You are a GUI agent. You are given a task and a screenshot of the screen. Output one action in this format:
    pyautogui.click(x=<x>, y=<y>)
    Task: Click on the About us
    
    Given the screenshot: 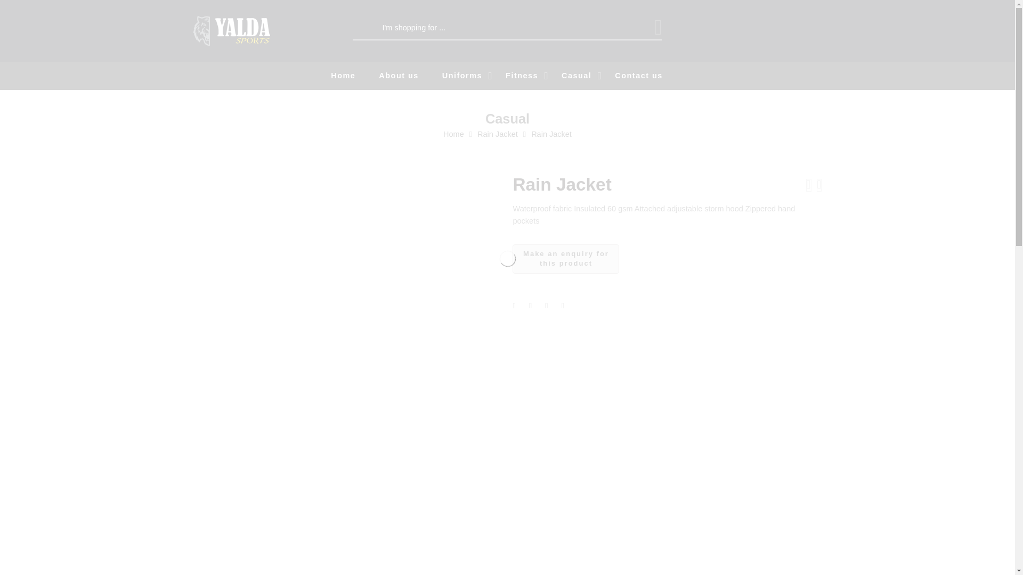 What is the action you would take?
    pyautogui.click(x=409, y=76)
    